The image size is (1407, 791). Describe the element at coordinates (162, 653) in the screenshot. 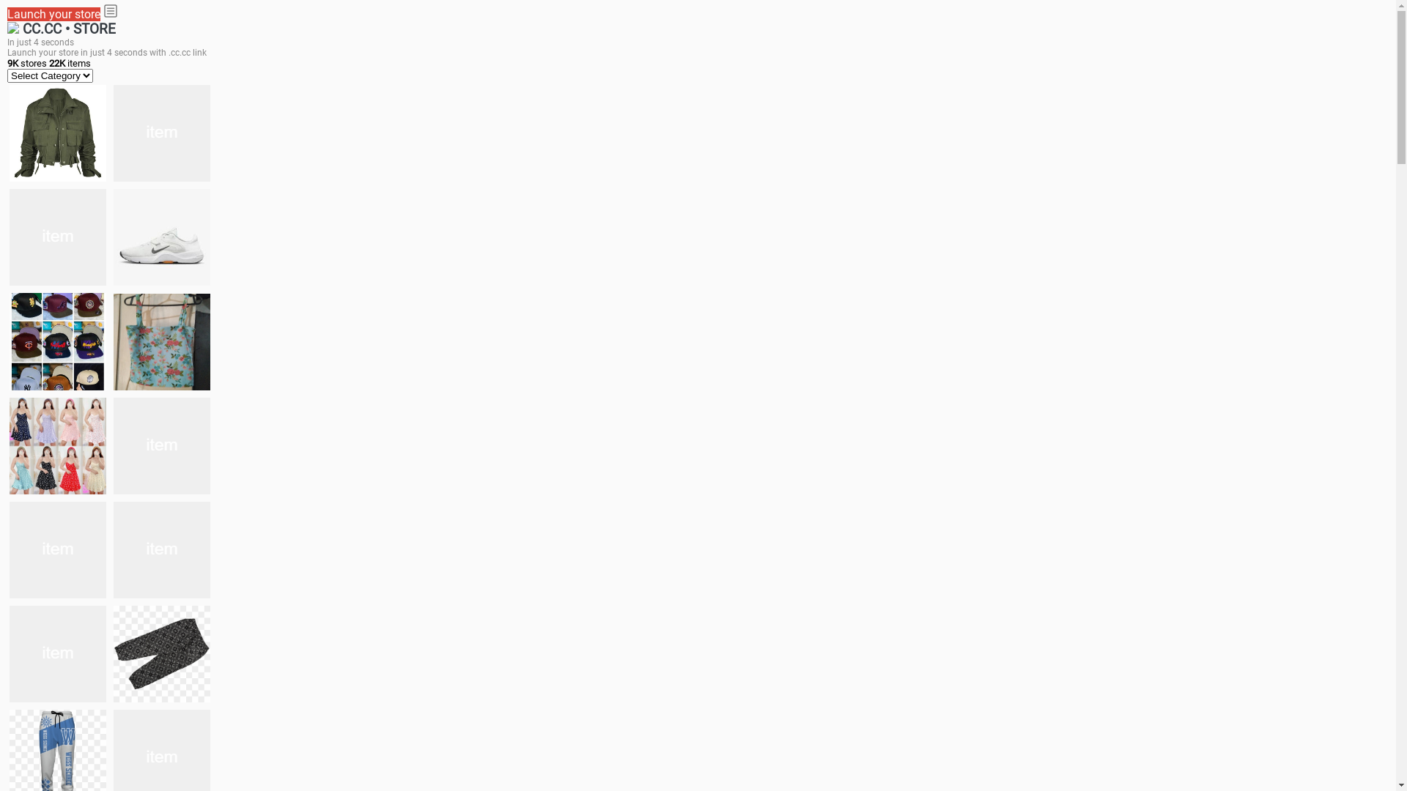

I see `Short pant` at that location.